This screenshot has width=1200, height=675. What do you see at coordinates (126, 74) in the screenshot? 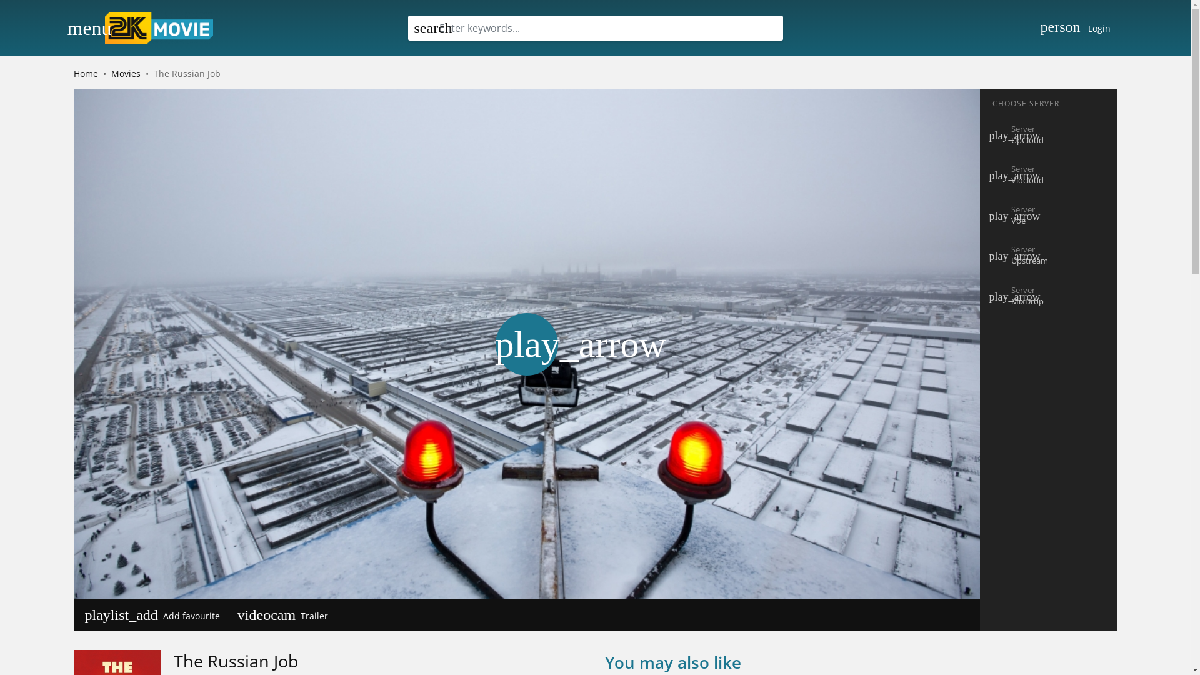
I see `Movies` at bounding box center [126, 74].